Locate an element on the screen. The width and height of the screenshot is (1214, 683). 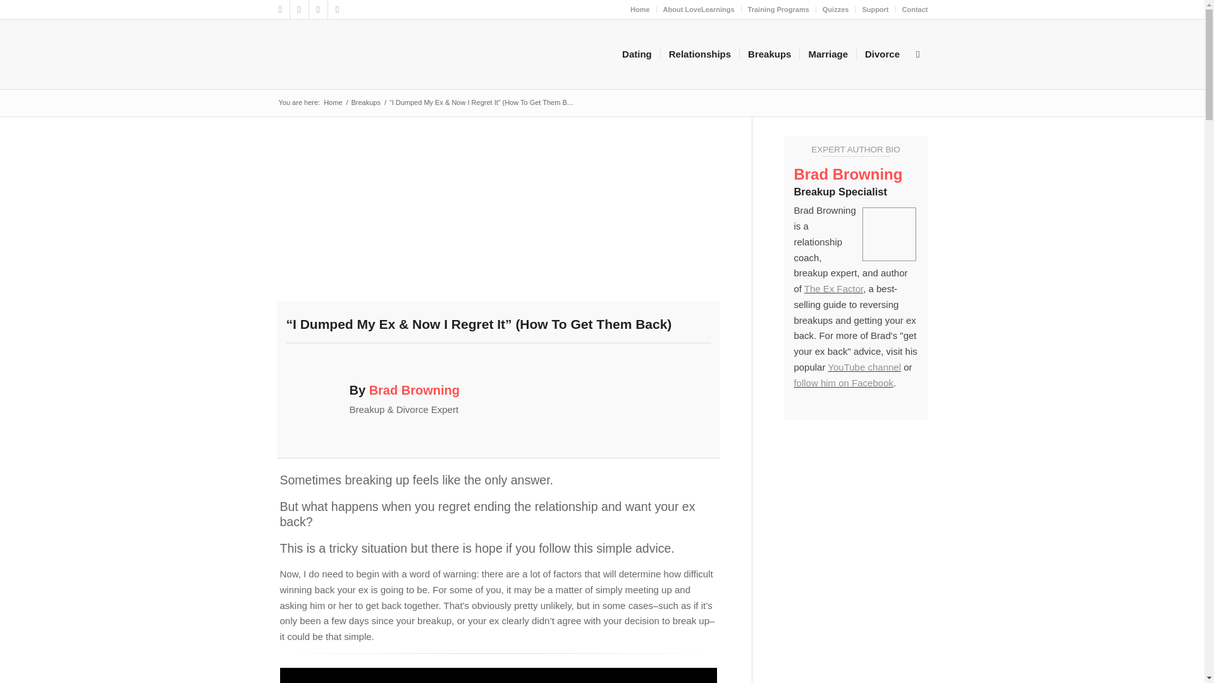
Relationships is located at coordinates (699, 54).